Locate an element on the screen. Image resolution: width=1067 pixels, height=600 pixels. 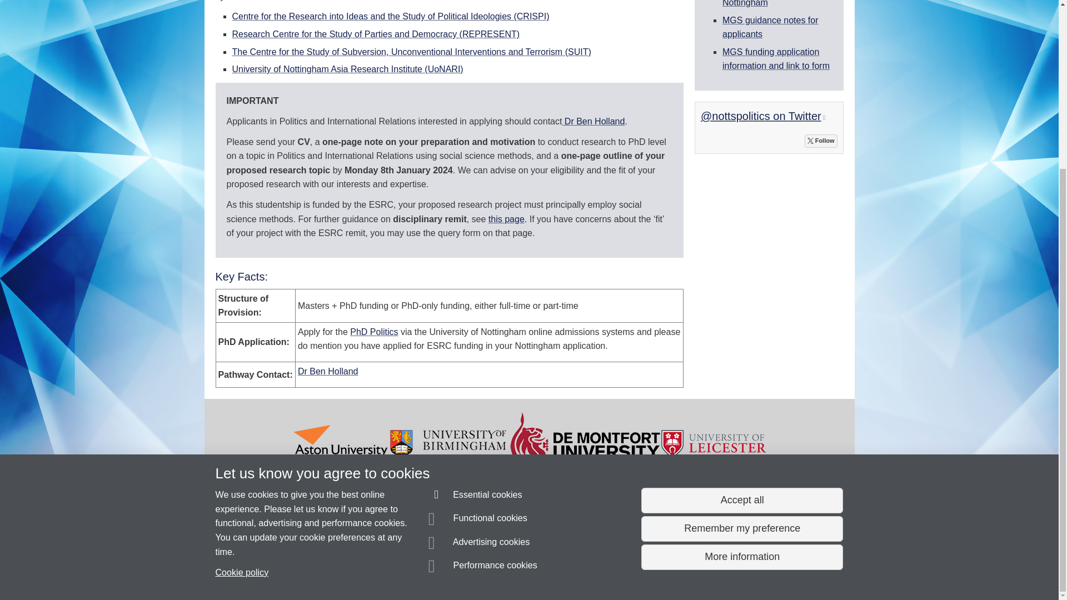
this page is located at coordinates (507, 219).